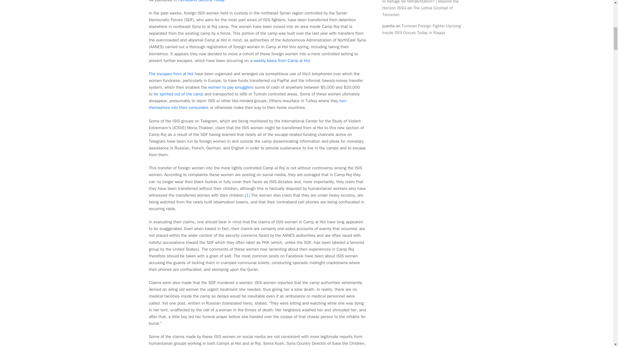 The width and height of the screenshot is (618, 347). Describe the element at coordinates (178, 94) in the screenshot. I see `be spirited out of the camp` at that location.